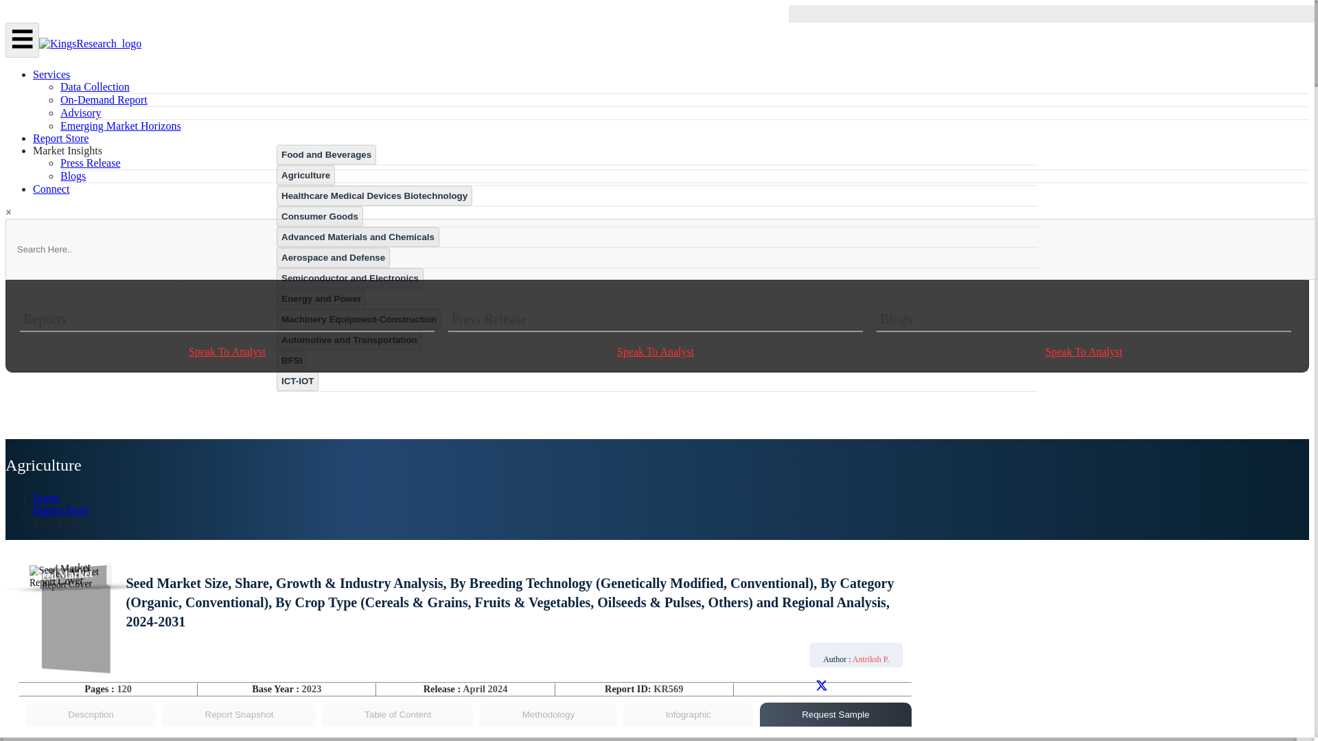 The width and height of the screenshot is (1318, 741). Describe the element at coordinates (374, 196) in the screenshot. I see `Healthcare Medical Devices Biotechnology` at that location.